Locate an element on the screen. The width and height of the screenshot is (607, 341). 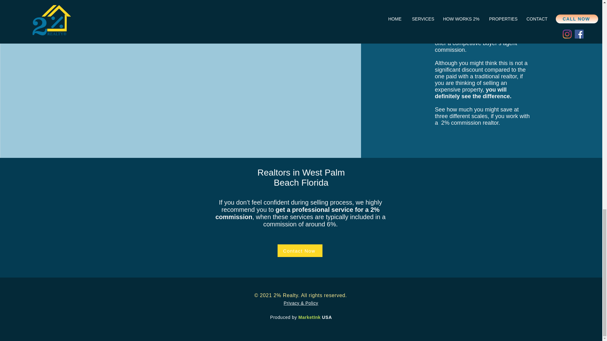
USA is located at coordinates (327, 317).